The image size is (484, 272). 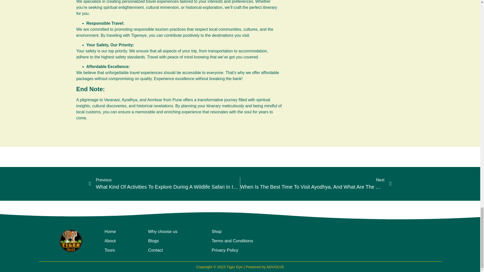 I want to click on Contact, so click(x=156, y=250).